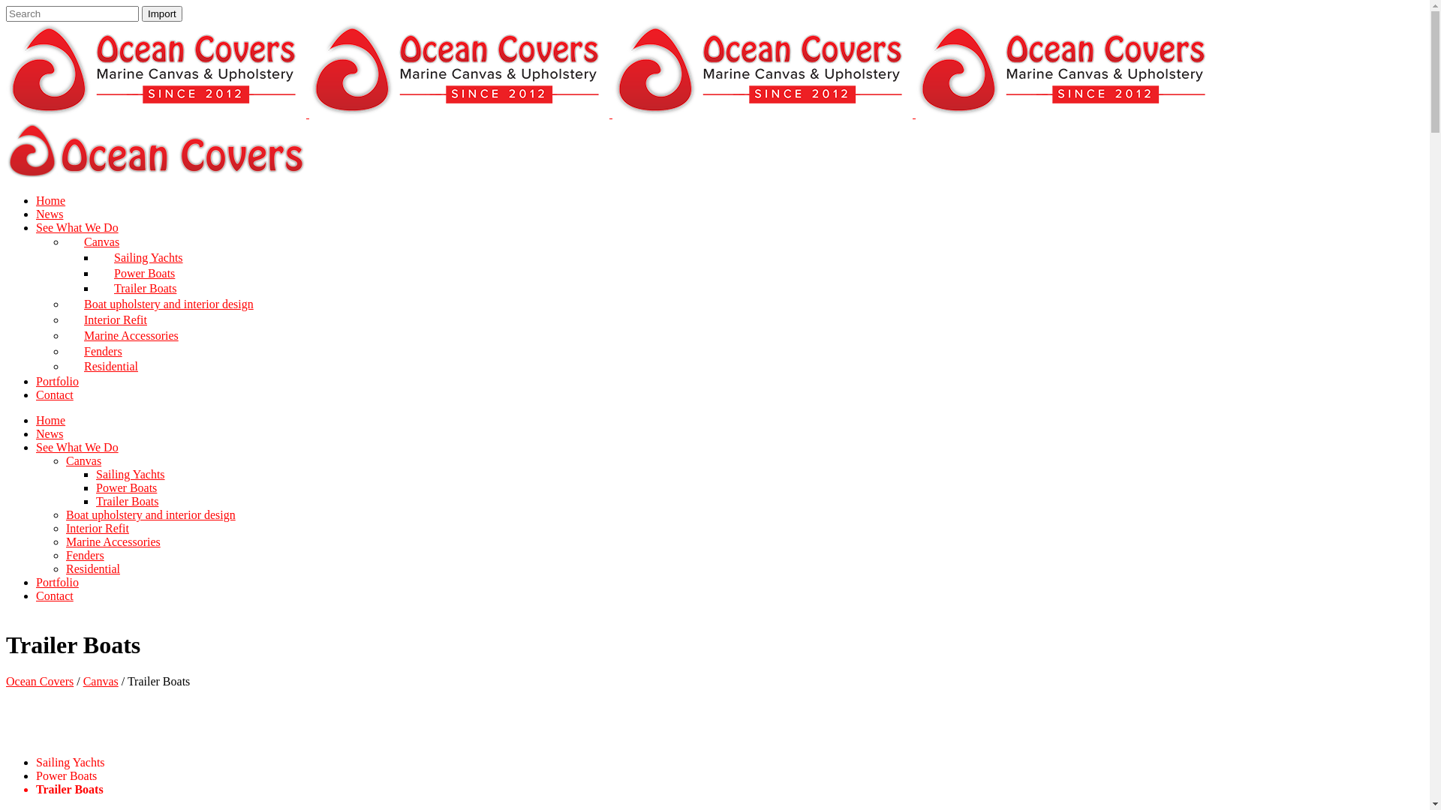  What do you see at coordinates (116, 319) in the screenshot?
I see `Interior Refit` at bounding box center [116, 319].